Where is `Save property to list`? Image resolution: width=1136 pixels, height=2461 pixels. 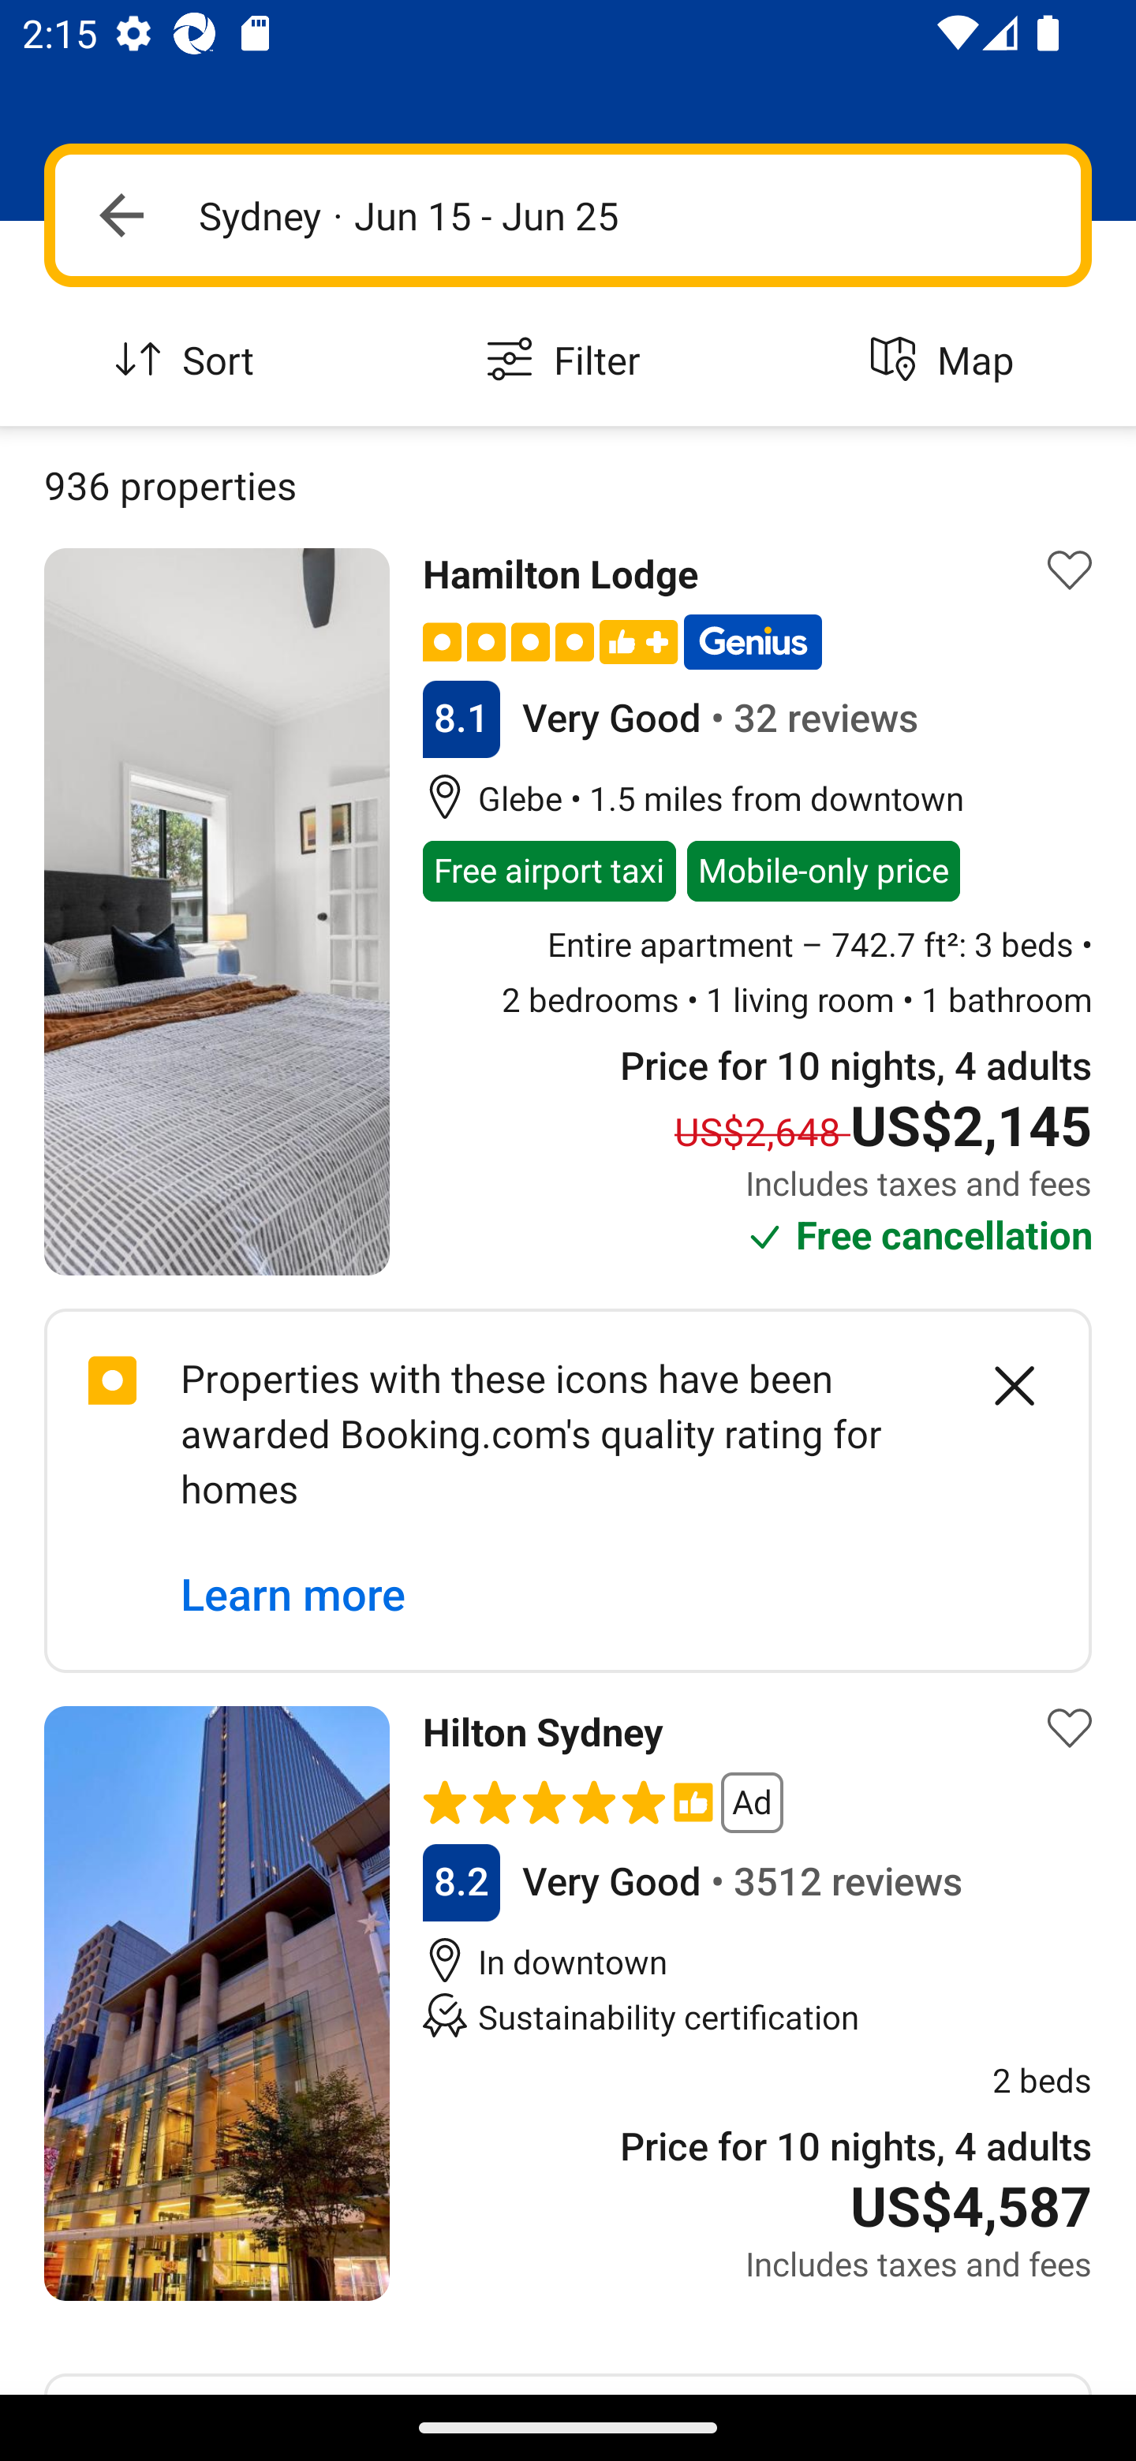 Save property to list is located at coordinates (1070, 1727).